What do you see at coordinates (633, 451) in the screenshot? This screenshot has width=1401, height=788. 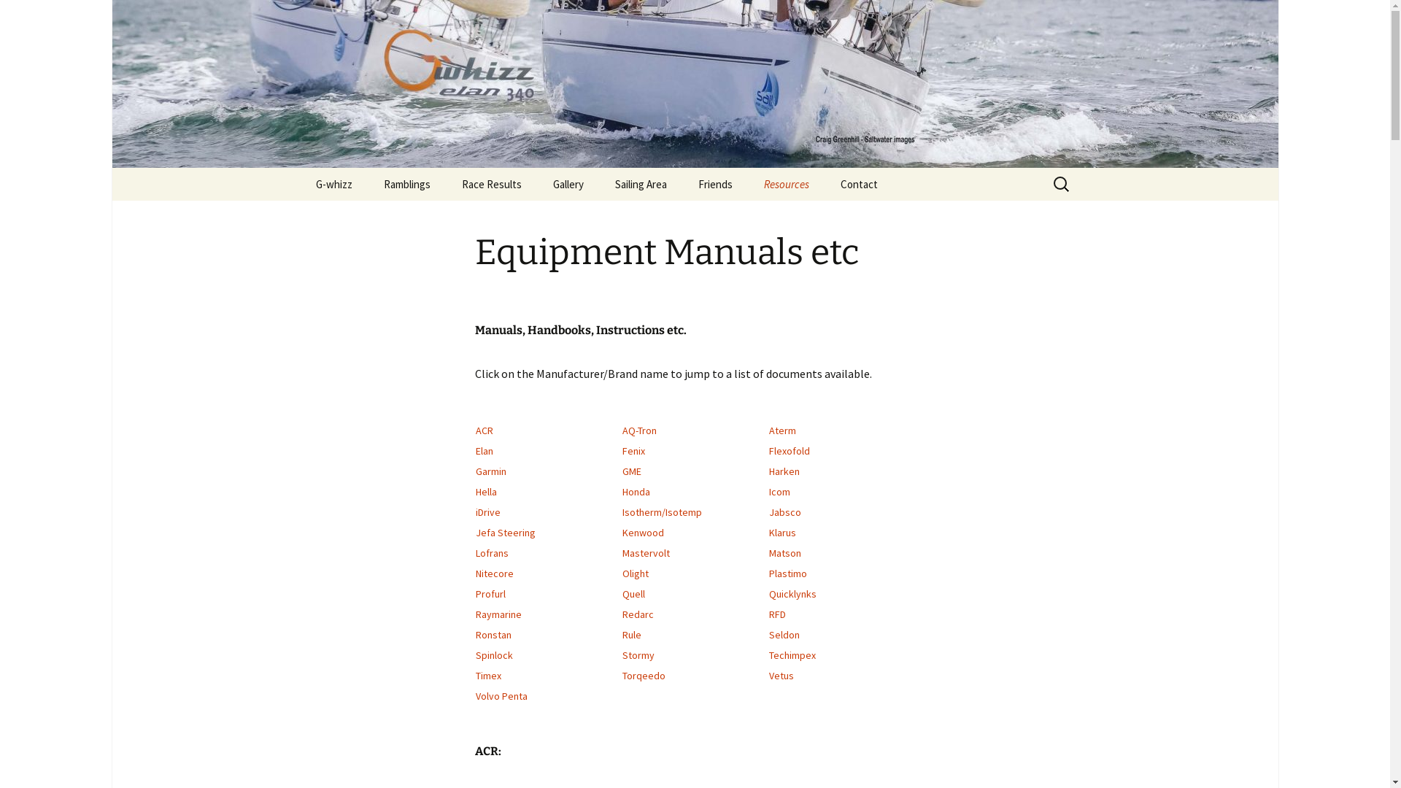 I see `Fenix` at bounding box center [633, 451].